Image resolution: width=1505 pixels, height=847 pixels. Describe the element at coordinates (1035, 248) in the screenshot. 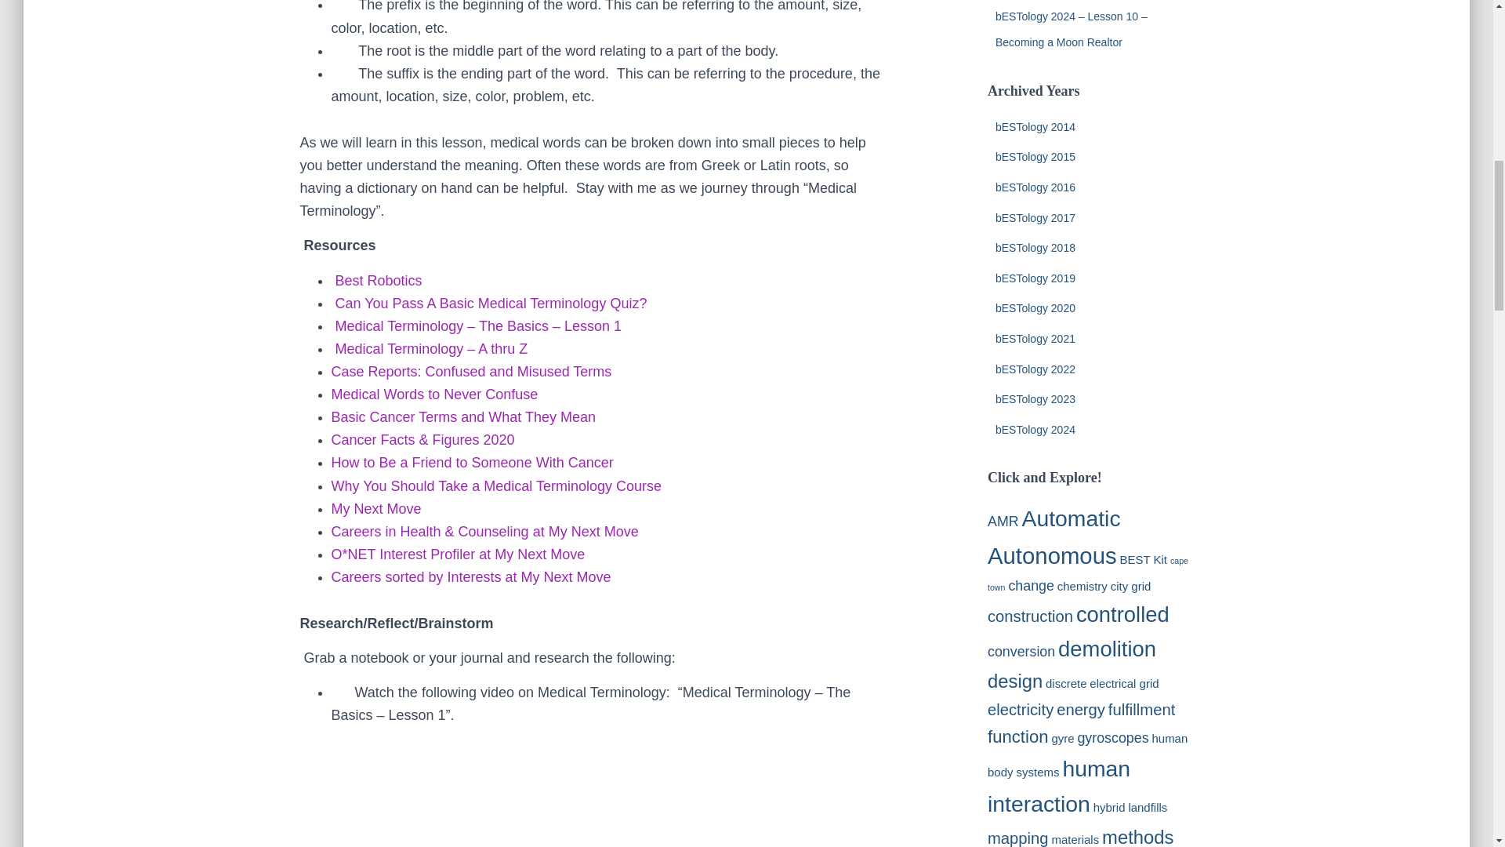

I see `All lessons from the BEST 2018 season` at that location.